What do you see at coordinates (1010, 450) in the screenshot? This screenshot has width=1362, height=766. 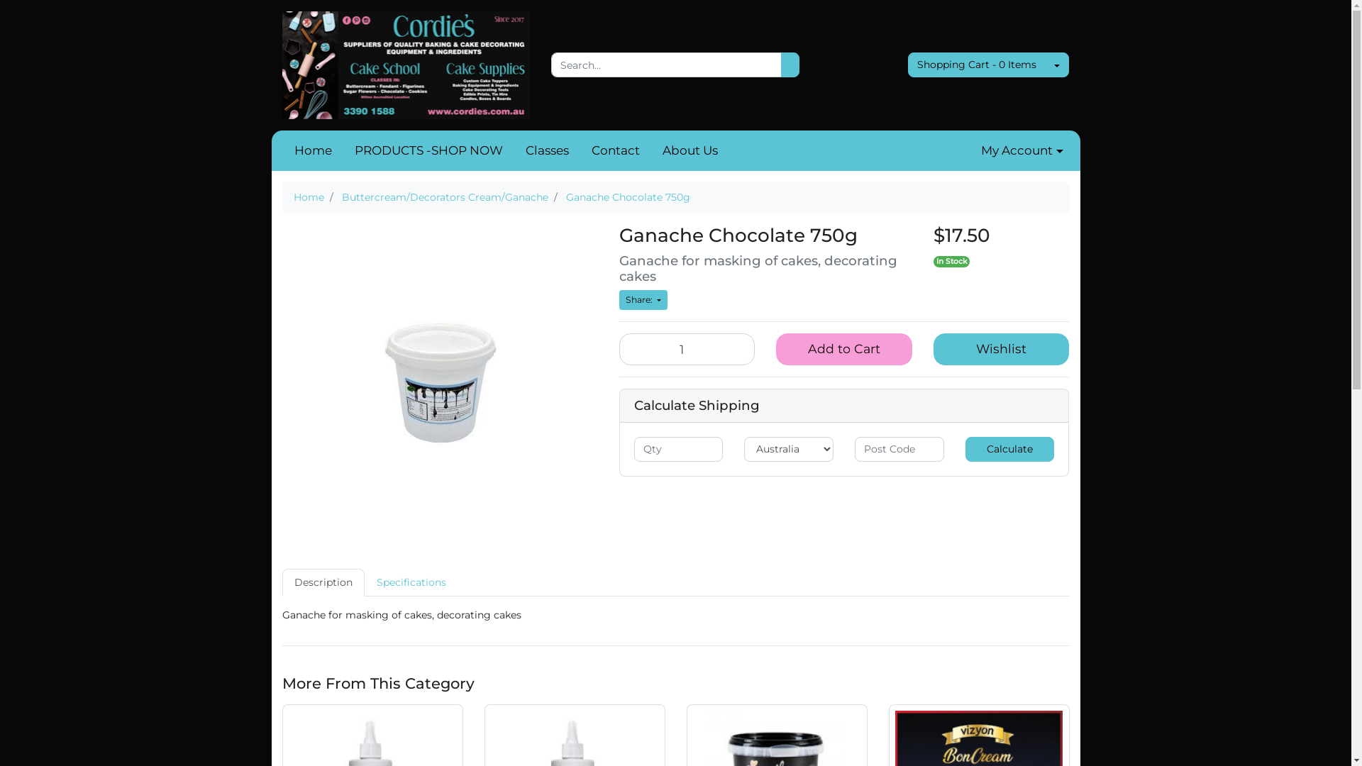 I see `Calculate` at bounding box center [1010, 450].